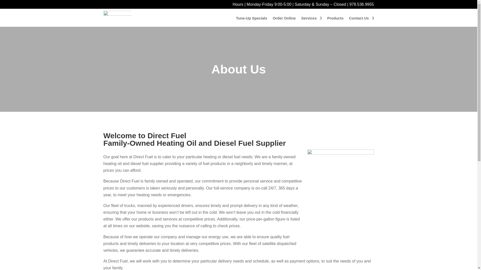  Describe the element at coordinates (335, 19) in the screenshot. I see `Products` at that location.